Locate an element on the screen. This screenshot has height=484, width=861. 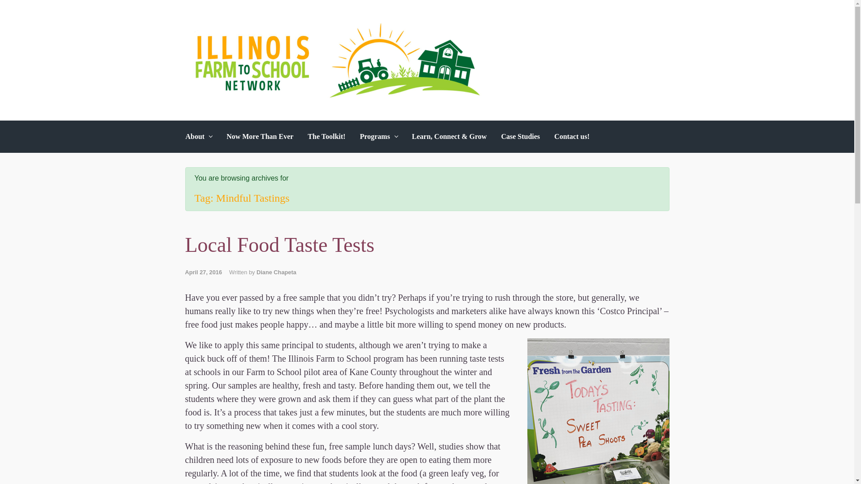
View all posts by Diane Chapeta is located at coordinates (276, 272).